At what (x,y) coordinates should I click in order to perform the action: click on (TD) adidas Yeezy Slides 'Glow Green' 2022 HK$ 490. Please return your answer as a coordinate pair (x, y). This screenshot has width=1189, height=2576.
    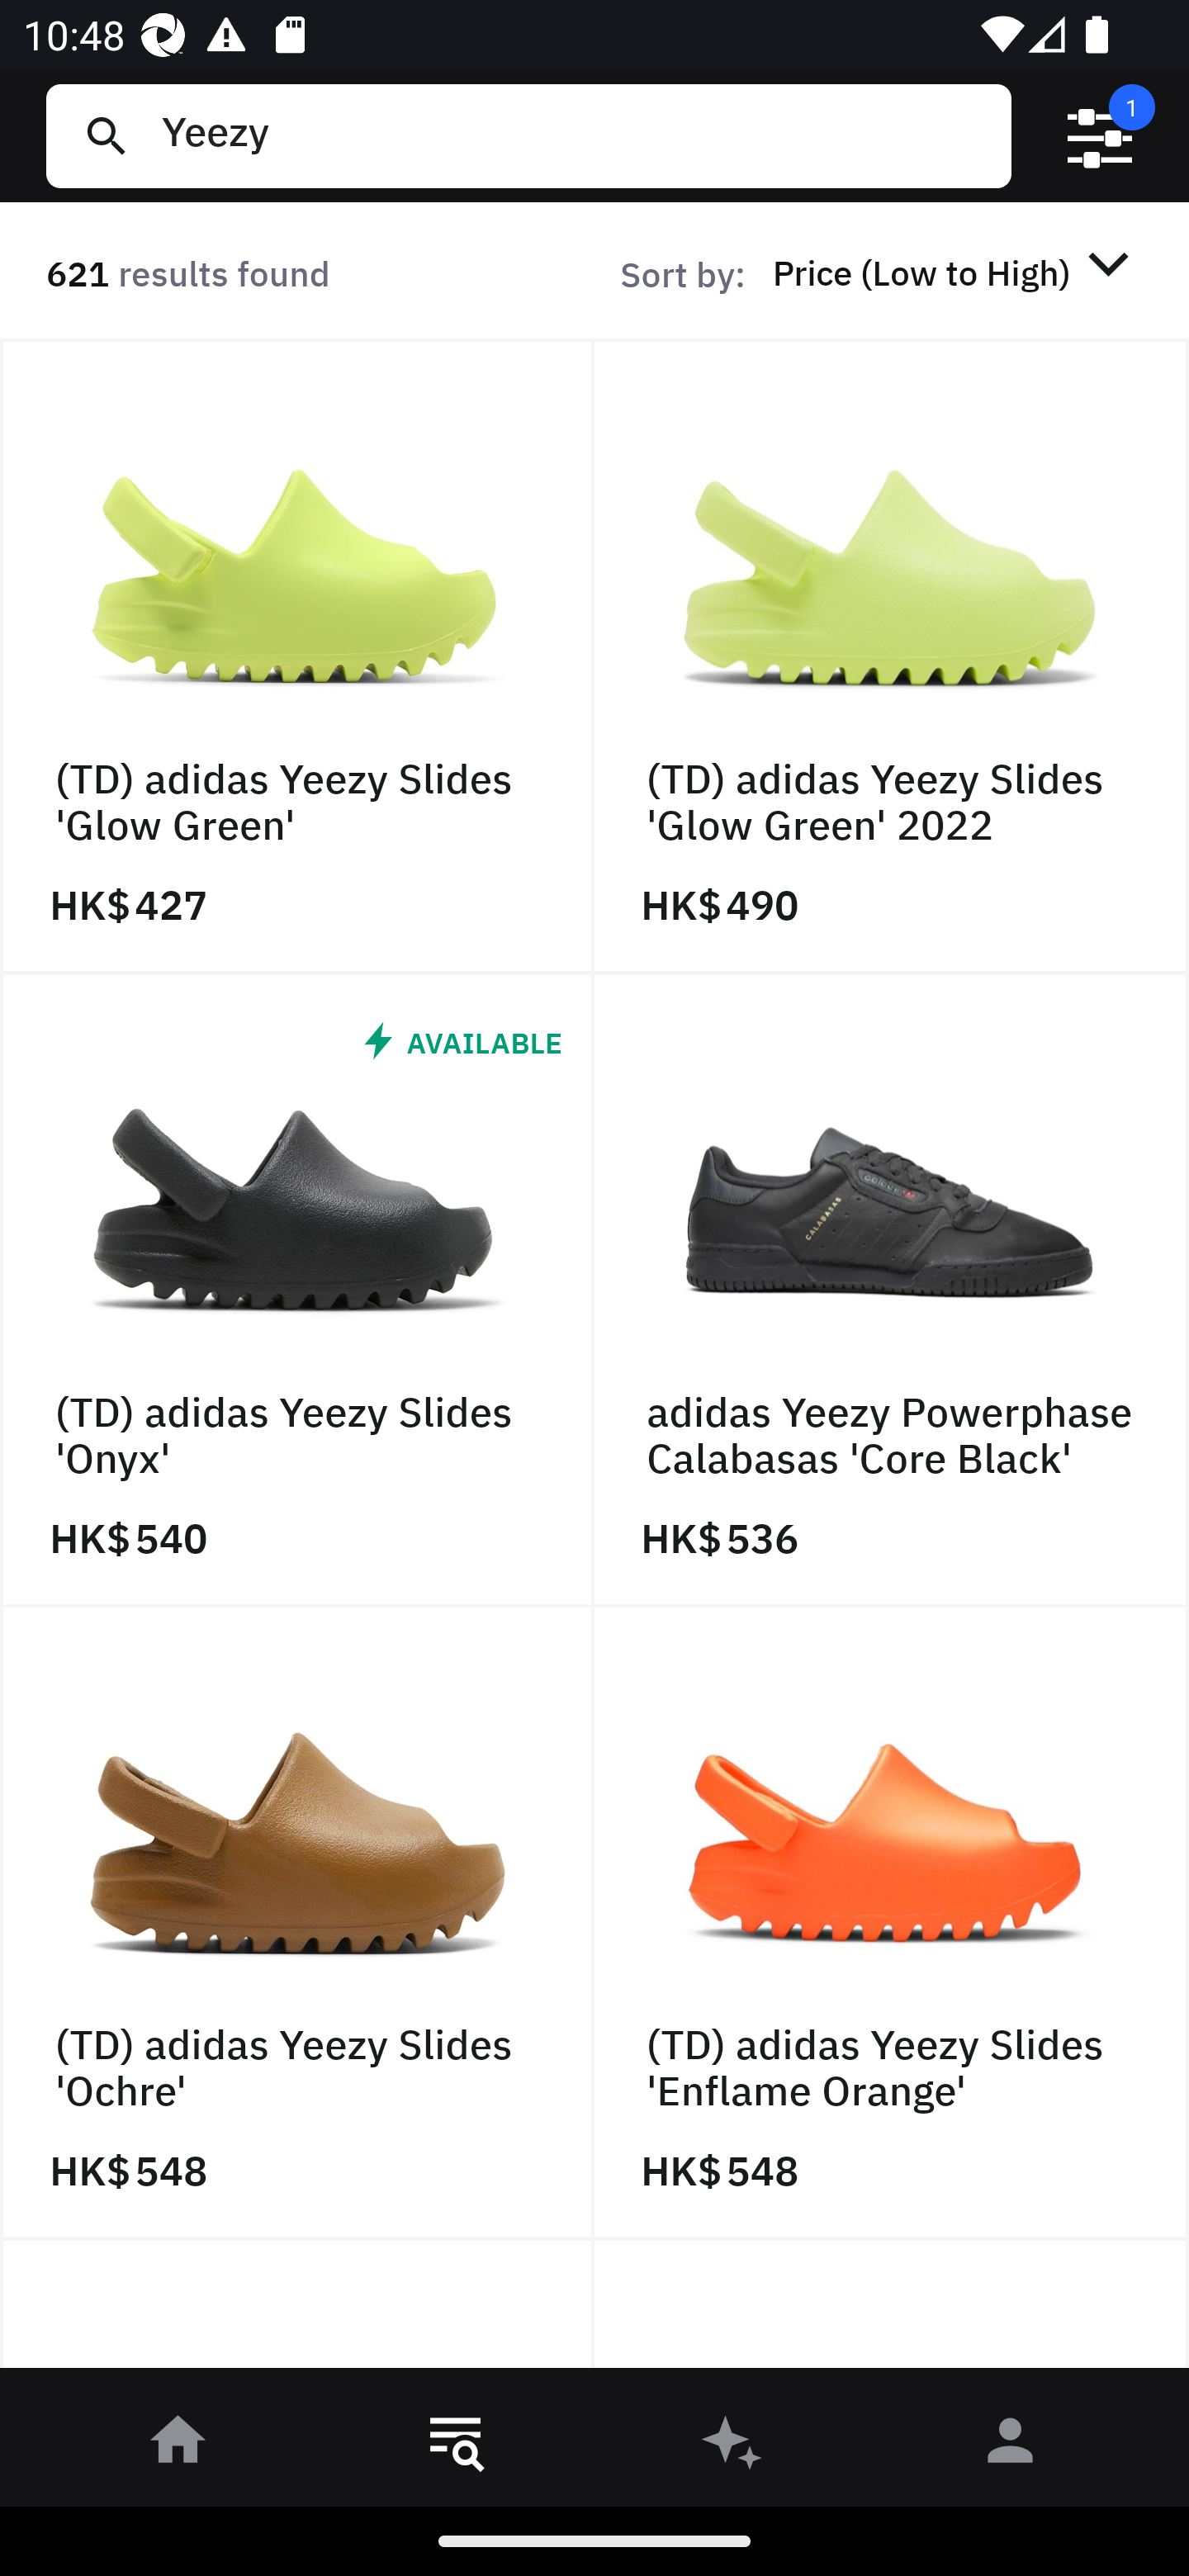
    Looking at the image, I should click on (892, 656).